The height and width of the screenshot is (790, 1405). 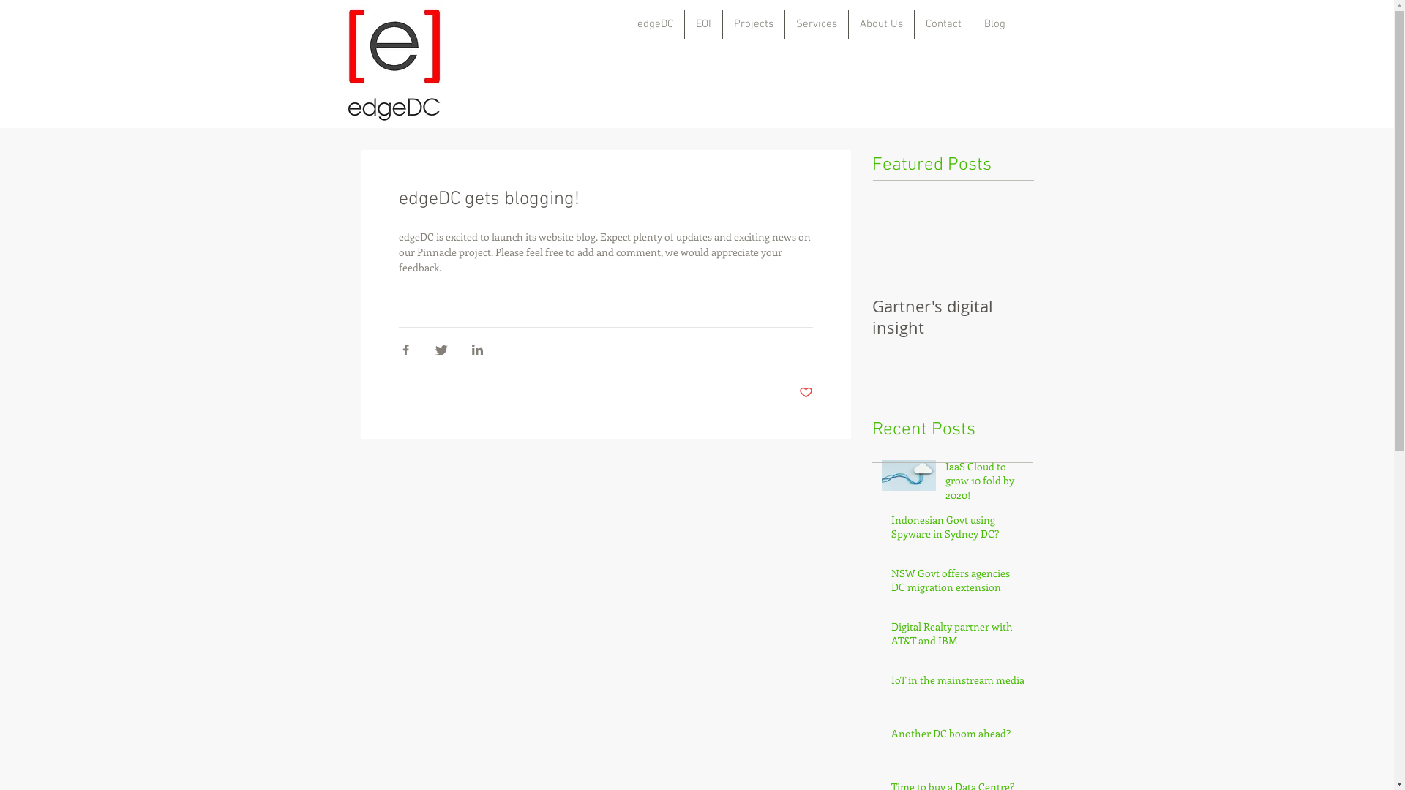 What do you see at coordinates (392, 66) in the screenshot?
I see `EDC Small.jpg` at bounding box center [392, 66].